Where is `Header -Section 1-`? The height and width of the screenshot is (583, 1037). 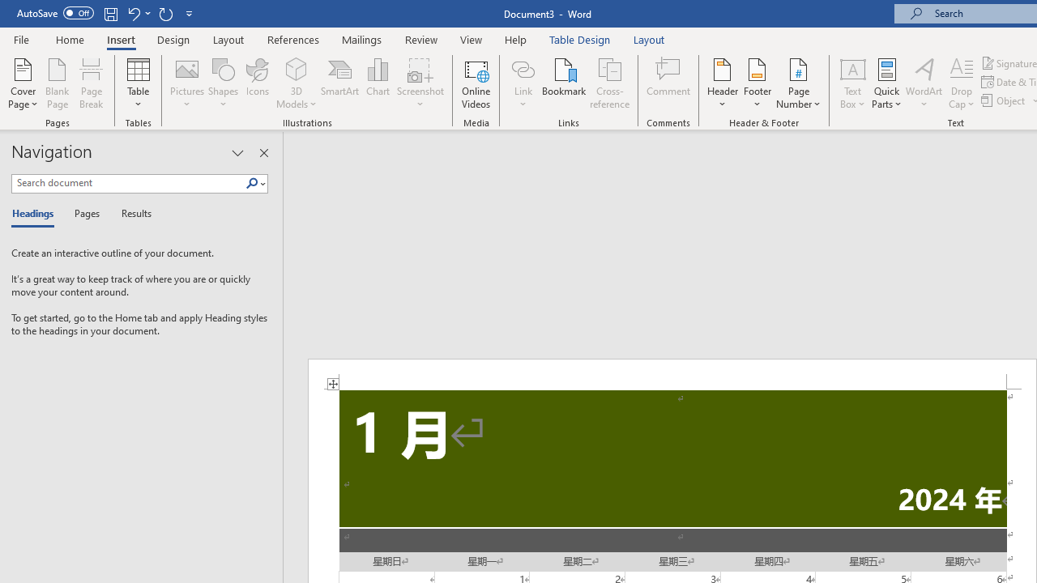
Header -Section 1- is located at coordinates (672, 374).